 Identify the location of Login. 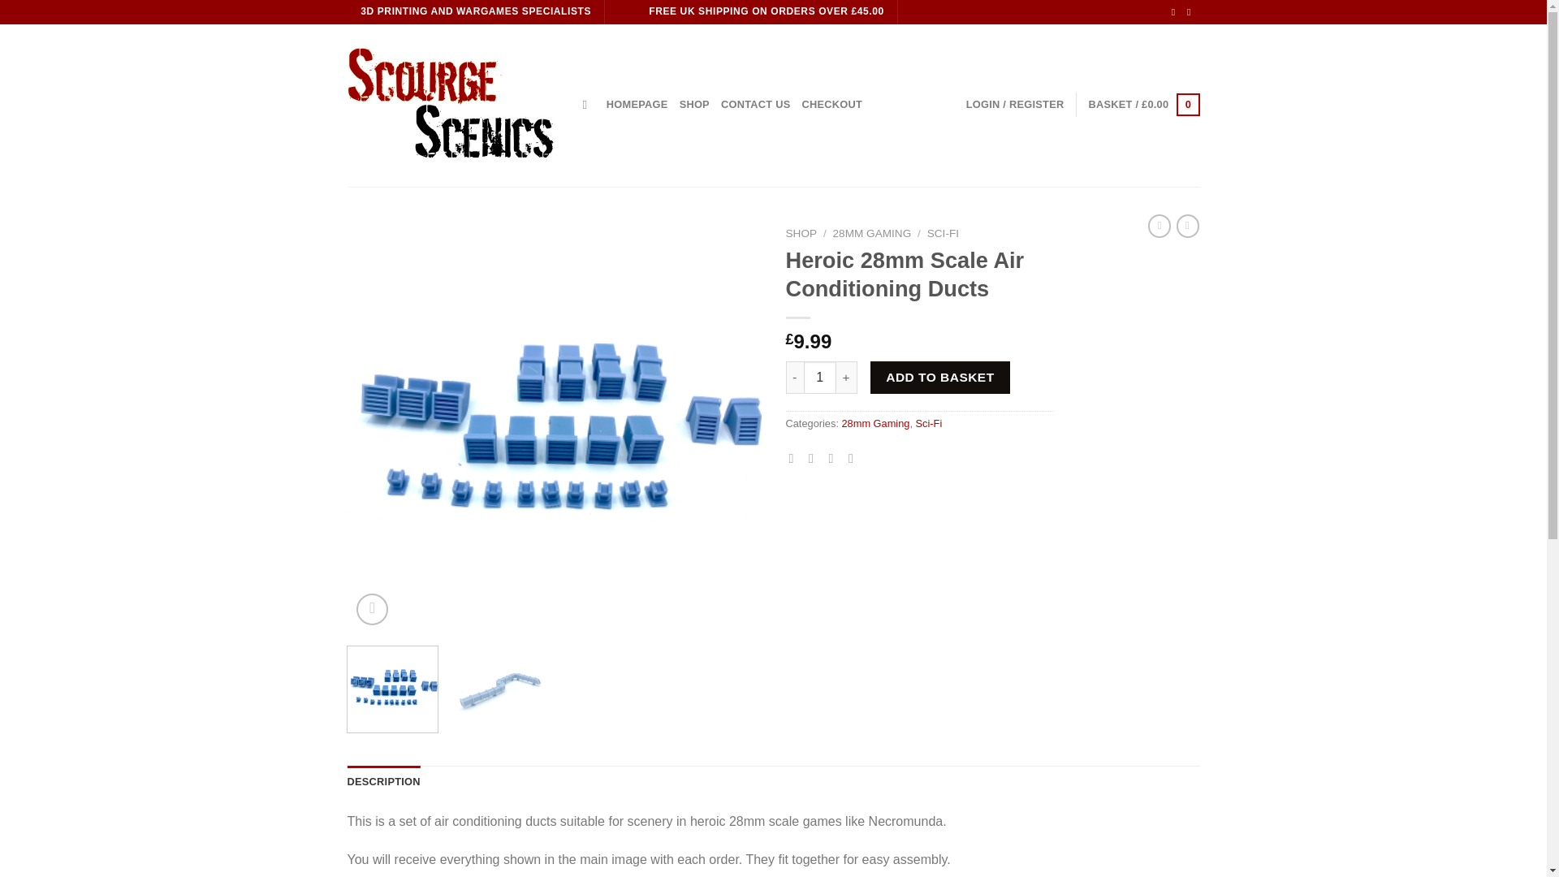
(1015, 105).